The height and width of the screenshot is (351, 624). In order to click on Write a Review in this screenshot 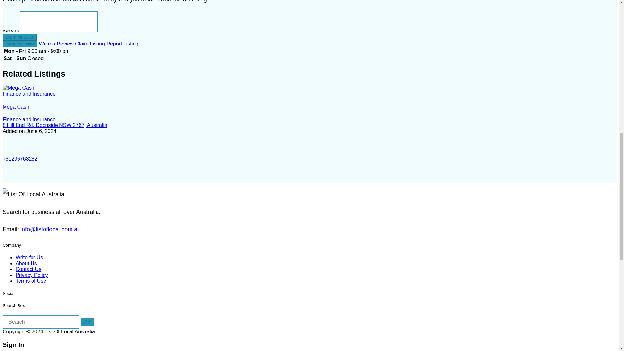, I will do `click(57, 44)`.